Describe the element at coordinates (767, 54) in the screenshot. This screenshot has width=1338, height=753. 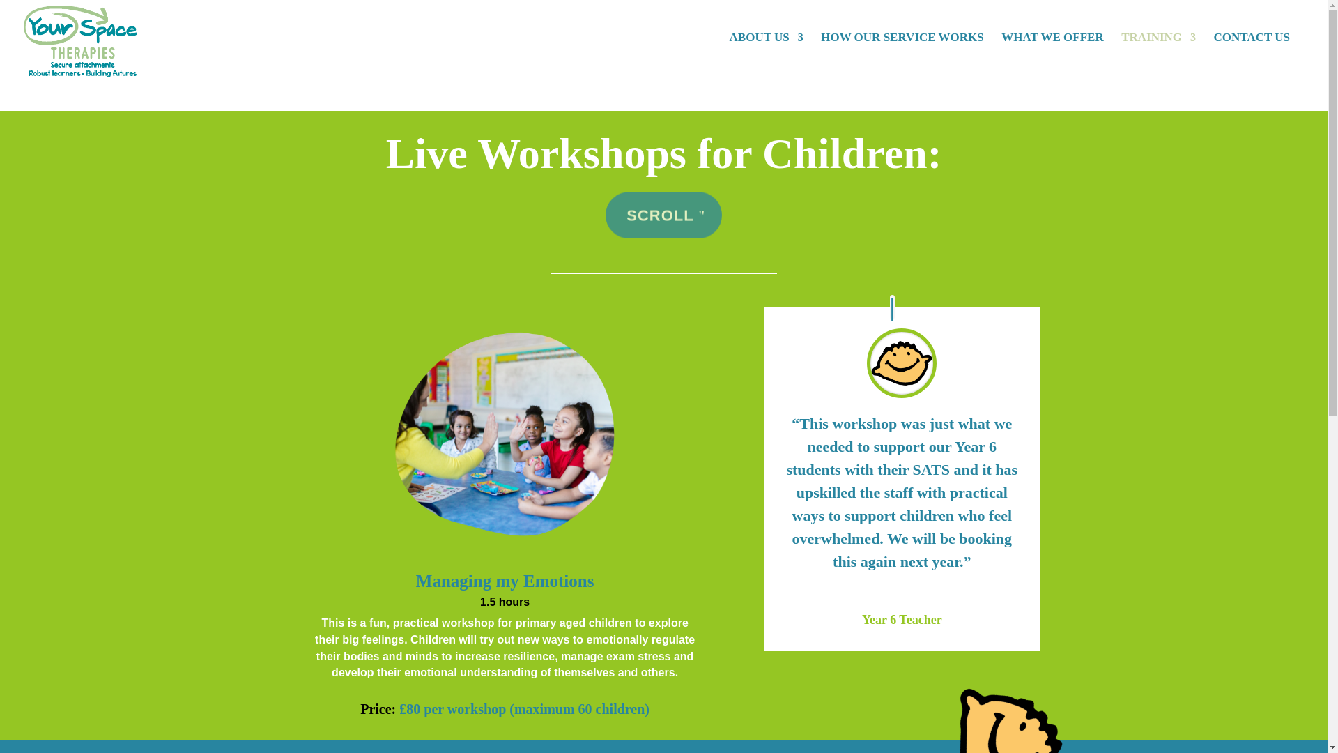
I see `ABOUT US` at that location.